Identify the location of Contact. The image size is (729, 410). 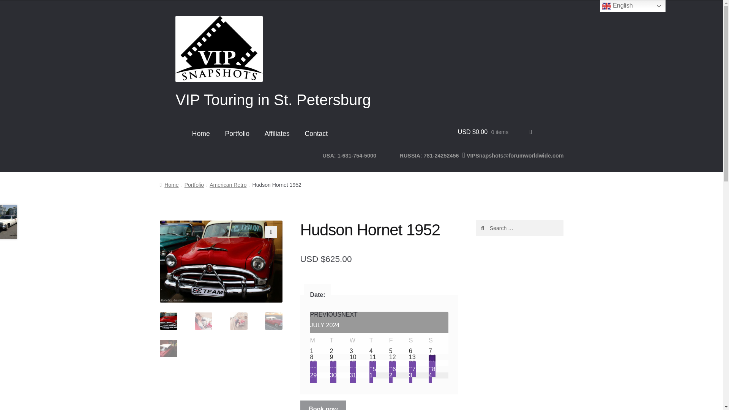
(316, 133).